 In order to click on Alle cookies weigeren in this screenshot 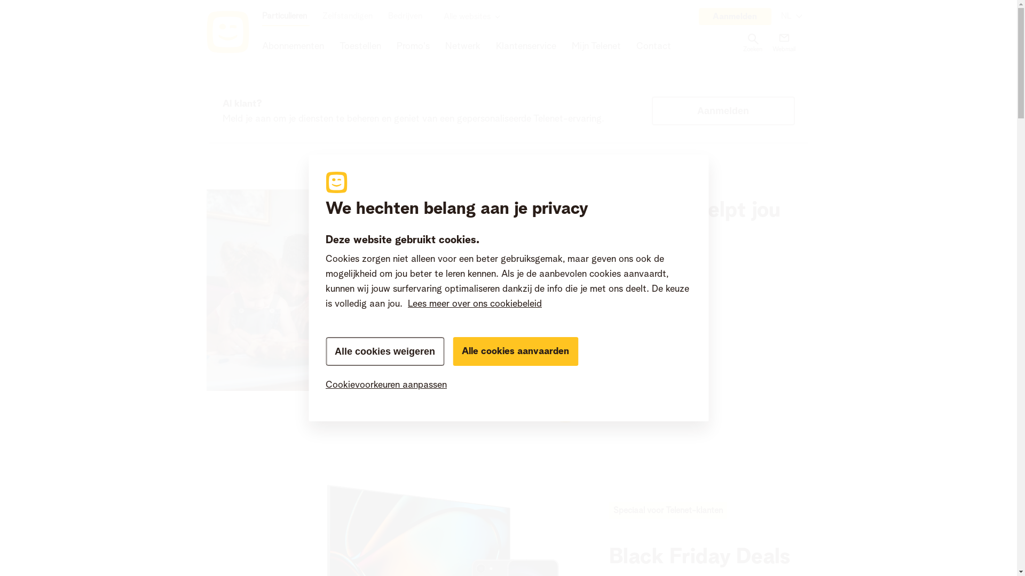, I will do `click(385, 351)`.